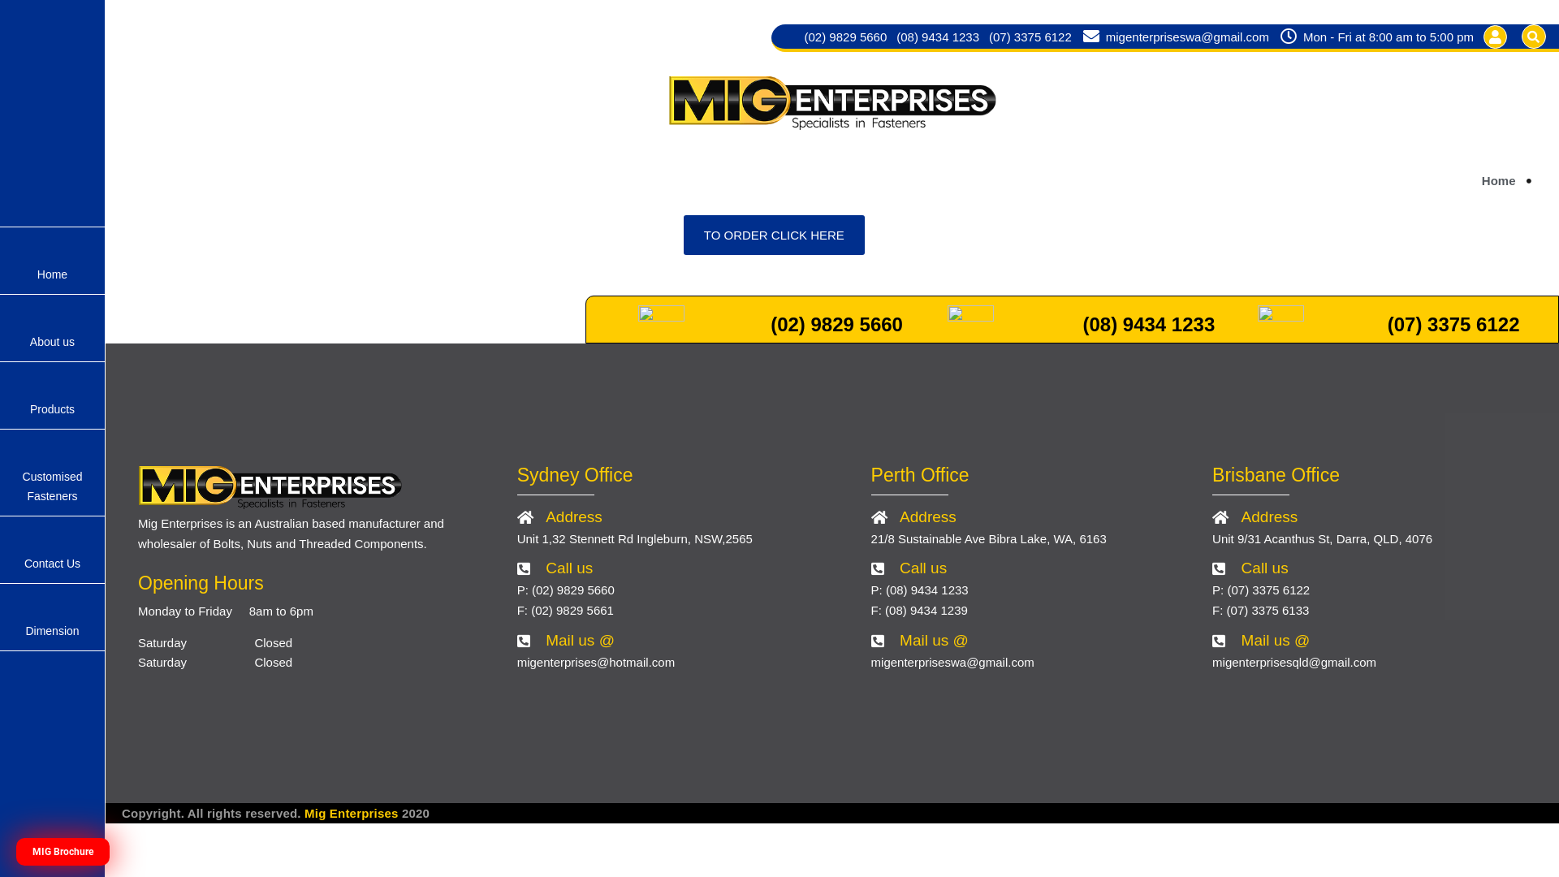 The height and width of the screenshot is (877, 1559). Describe the element at coordinates (938, 36) in the screenshot. I see `(08) 9434 1233` at that location.